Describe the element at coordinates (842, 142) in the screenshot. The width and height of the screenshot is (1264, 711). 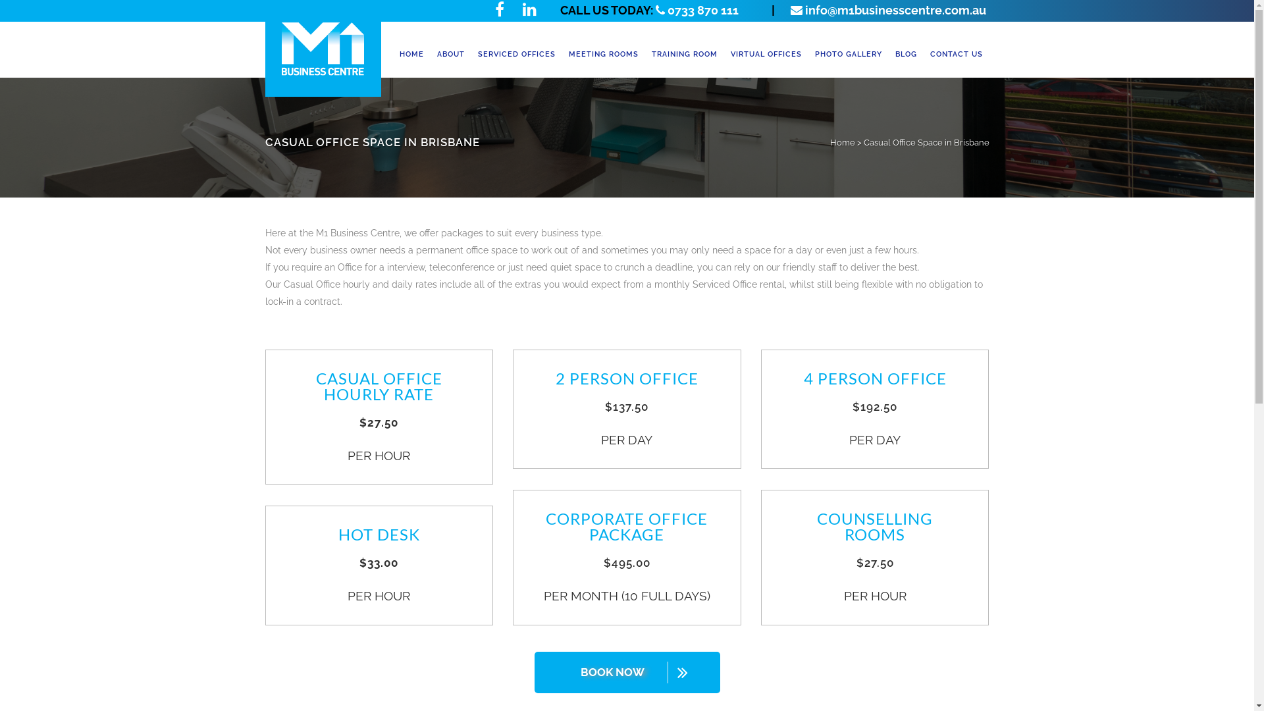
I see `Home` at that location.